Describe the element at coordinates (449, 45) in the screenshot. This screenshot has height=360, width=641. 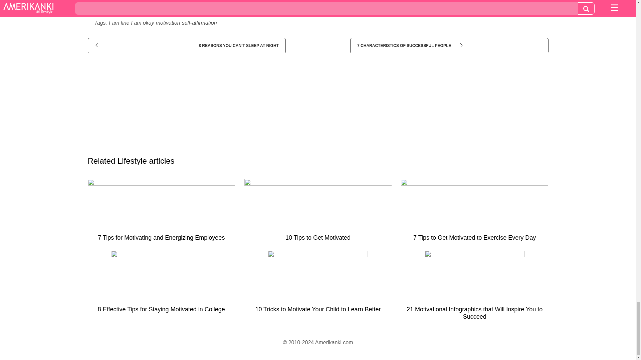
I see `7 CHARACTERISTICS OF SUCCESSFUL PEOPLE` at that location.